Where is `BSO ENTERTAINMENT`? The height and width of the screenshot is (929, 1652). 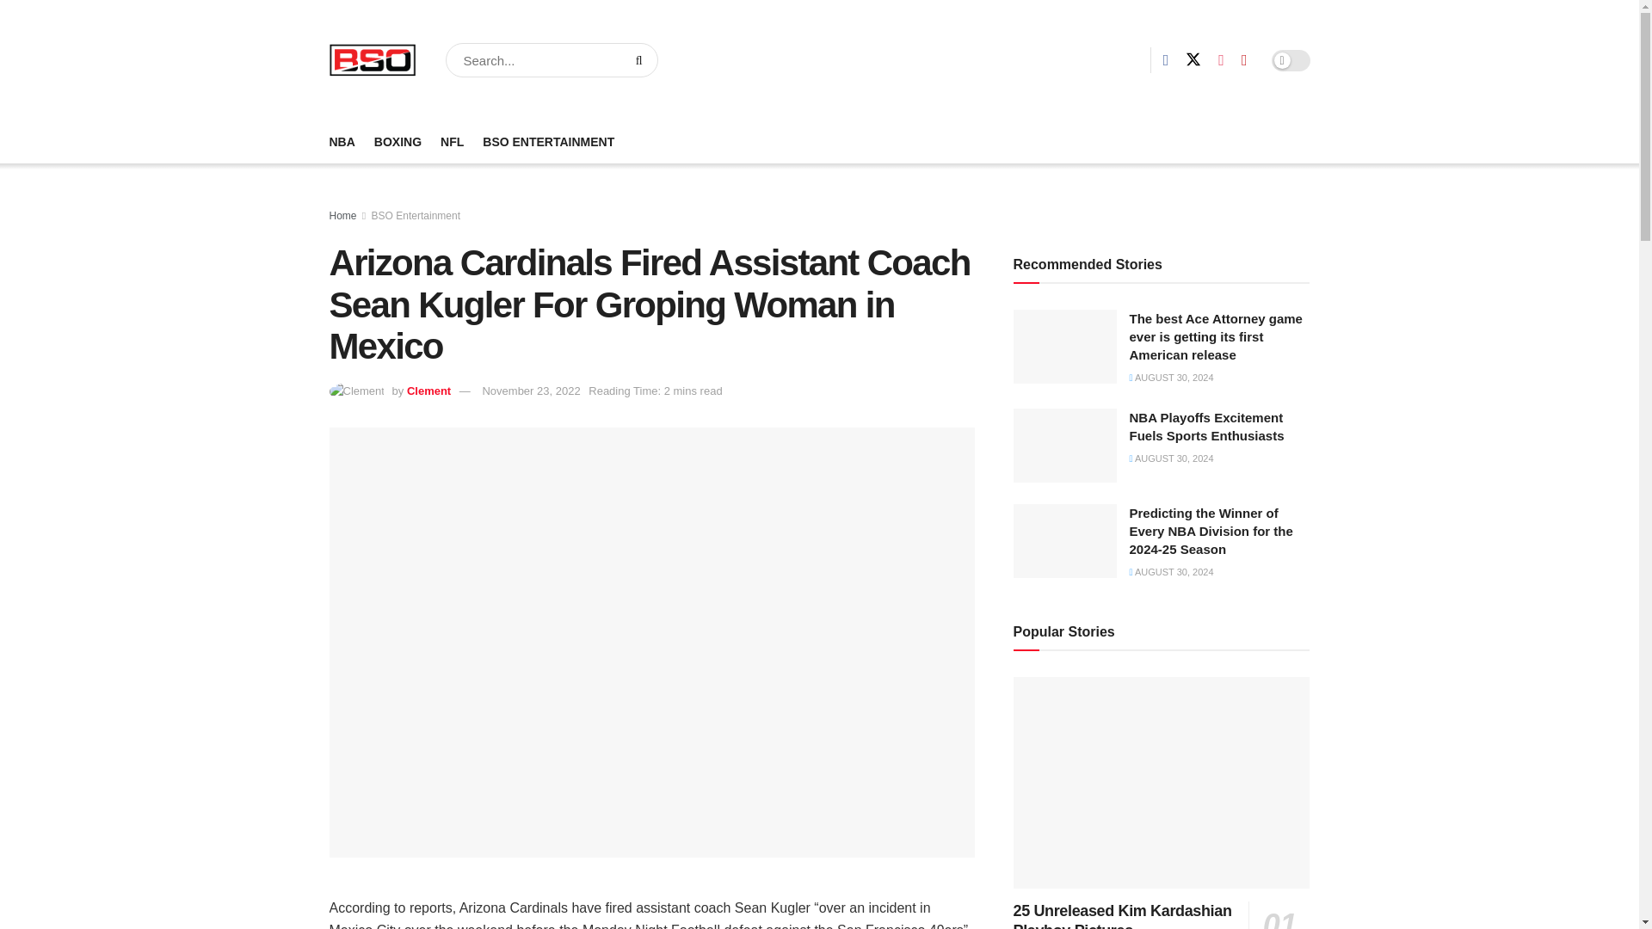
BSO ENTERTAINMENT is located at coordinates (548, 142).